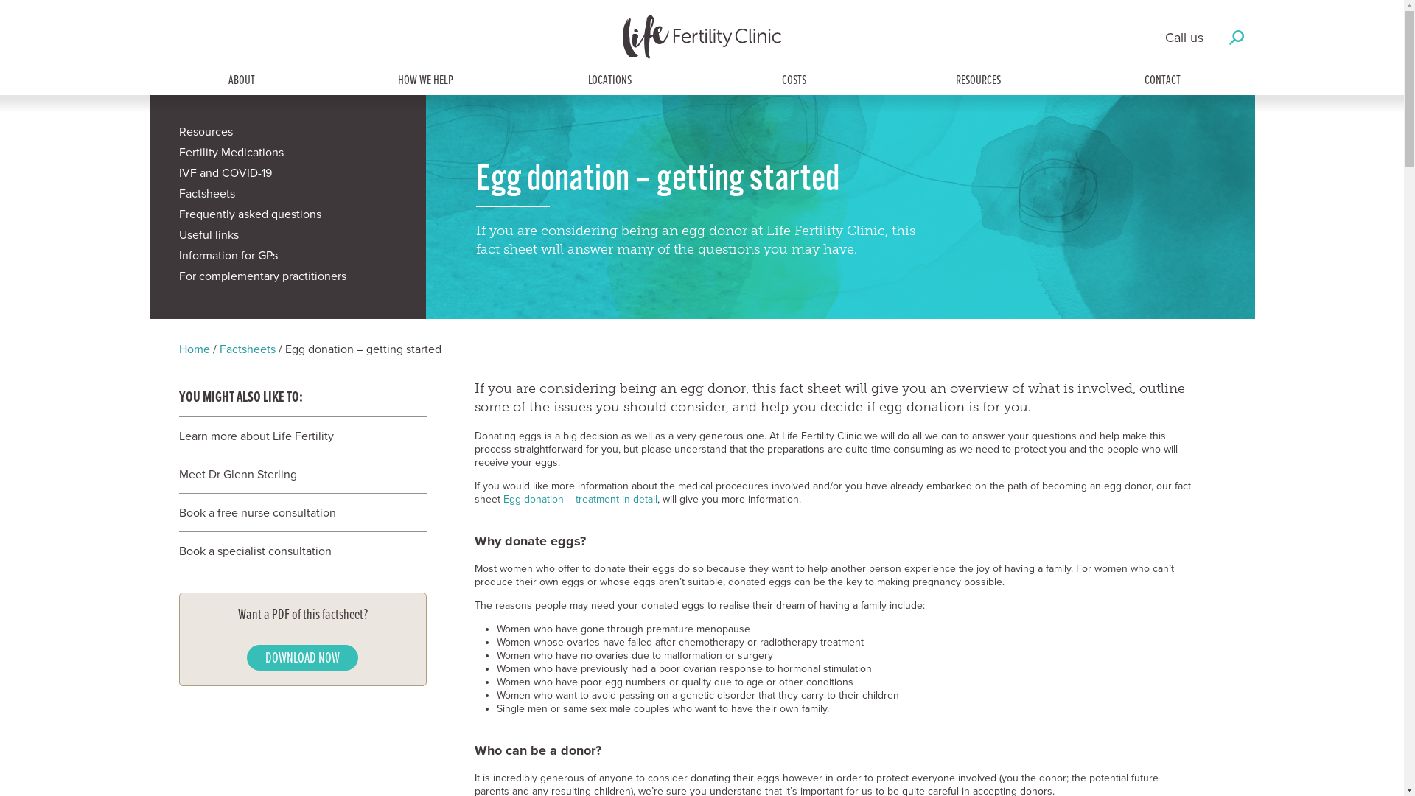  What do you see at coordinates (1163, 81) in the screenshot?
I see `CONTACT` at bounding box center [1163, 81].